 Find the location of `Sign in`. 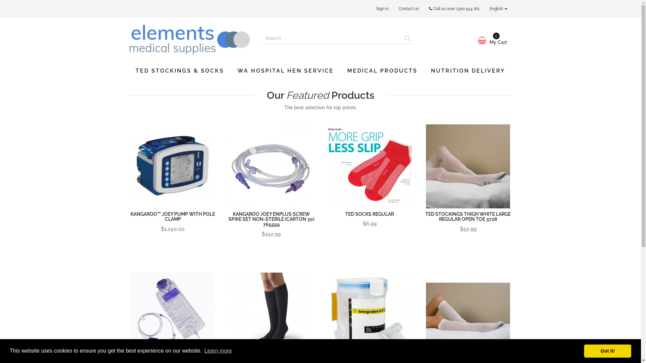

Sign in is located at coordinates (382, 9).